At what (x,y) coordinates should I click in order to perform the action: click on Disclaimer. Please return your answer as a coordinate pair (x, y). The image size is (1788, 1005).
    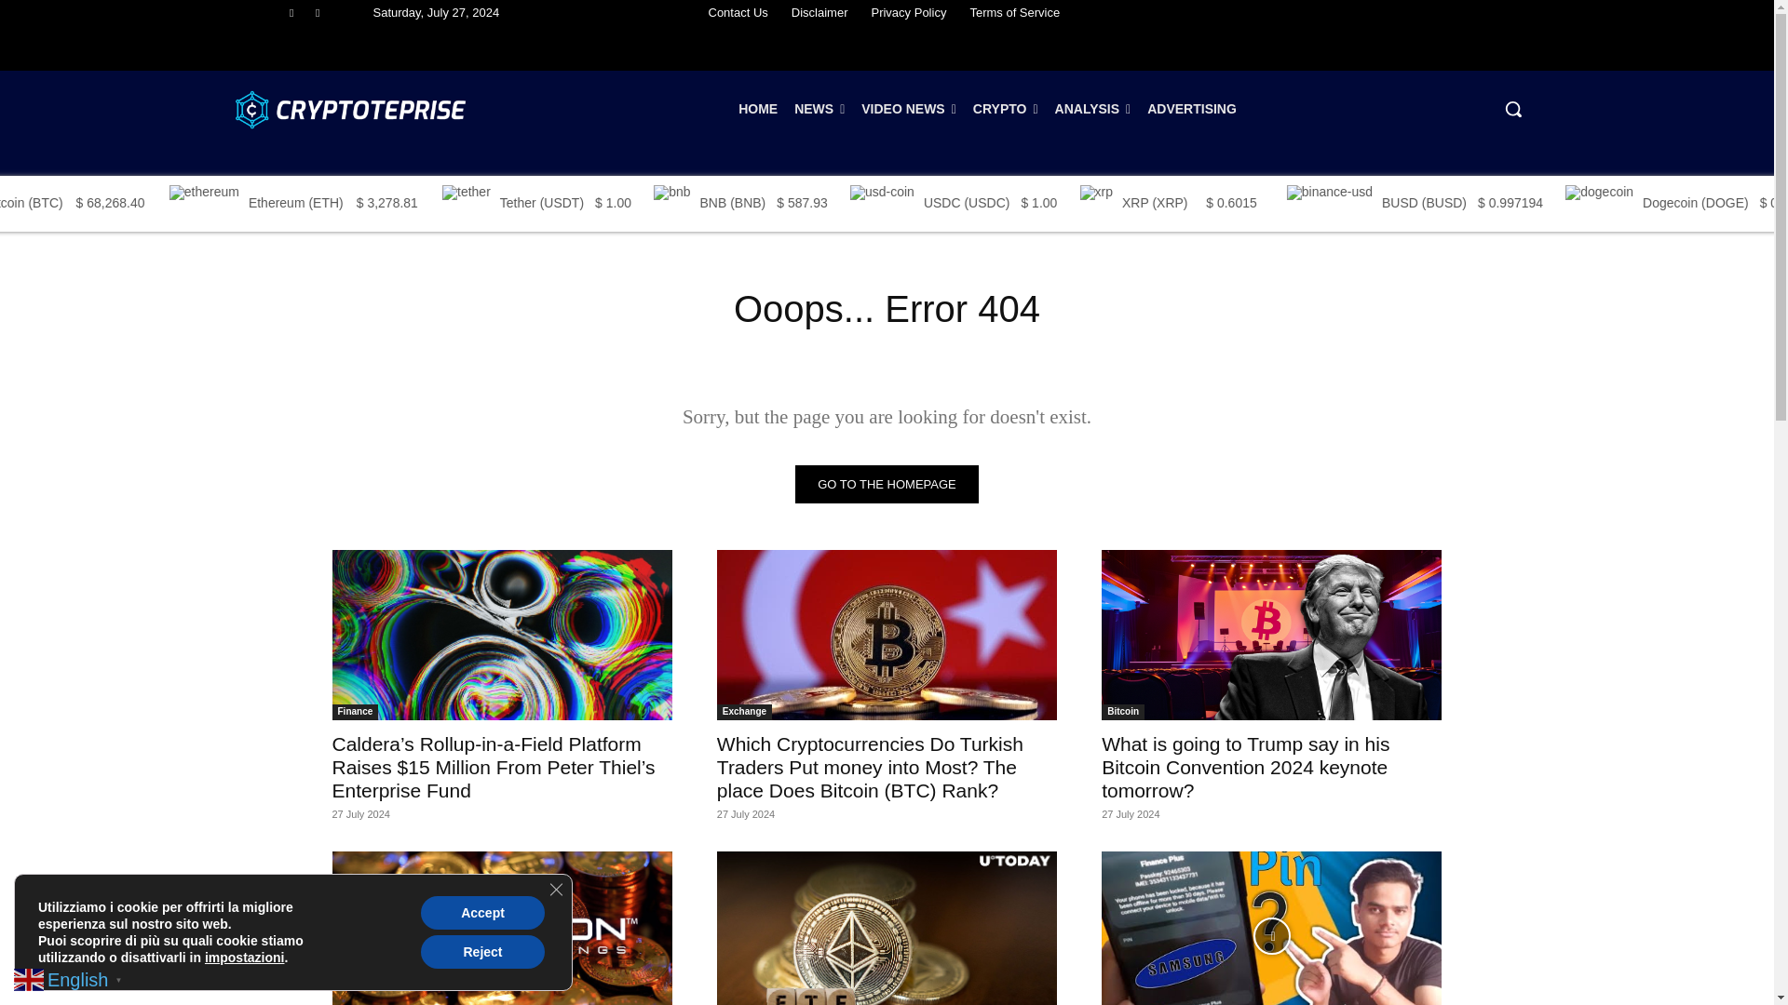
    Looking at the image, I should click on (819, 13).